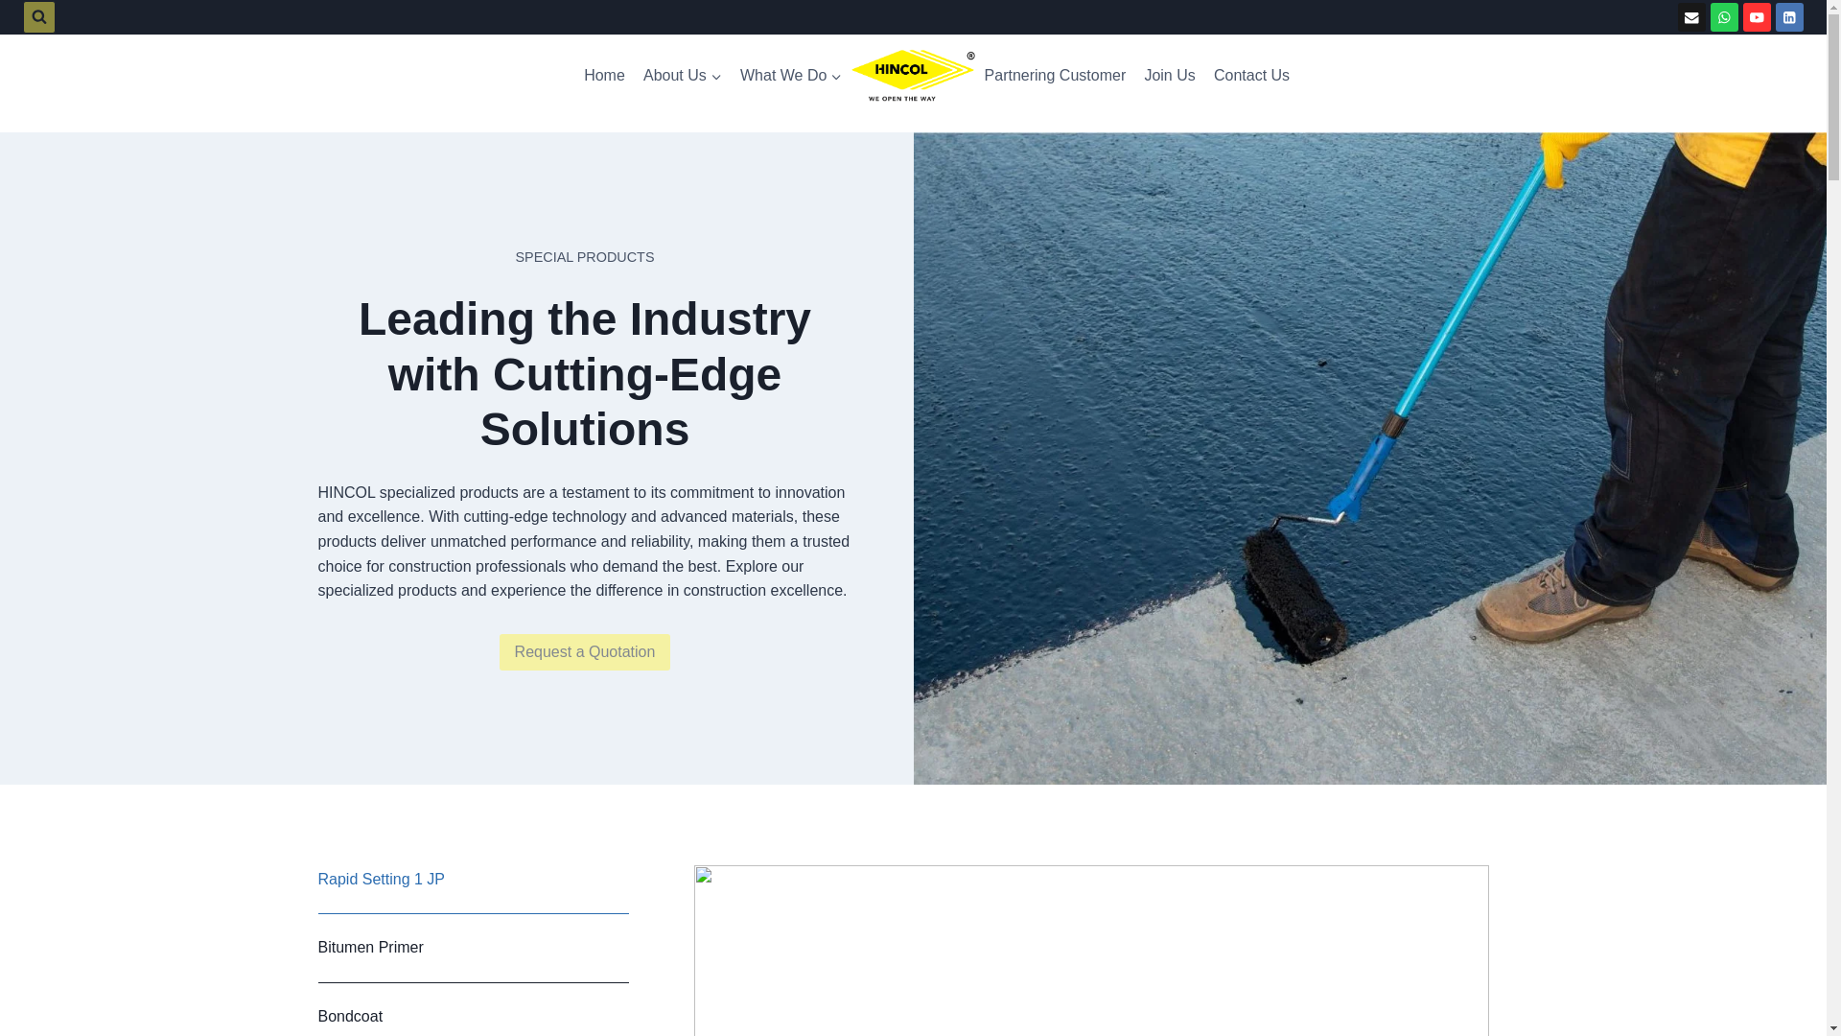 This screenshot has height=1036, width=1841. Describe the element at coordinates (1055, 75) in the screenshot. I see `Partnering Customer` at that location.